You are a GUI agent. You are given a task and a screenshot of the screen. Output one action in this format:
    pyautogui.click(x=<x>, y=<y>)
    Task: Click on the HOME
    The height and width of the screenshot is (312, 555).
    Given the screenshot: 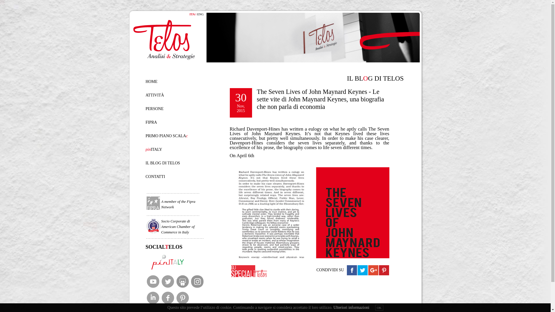 What is the action you would take?
    pyautogui.click(x=151, y=81)
    